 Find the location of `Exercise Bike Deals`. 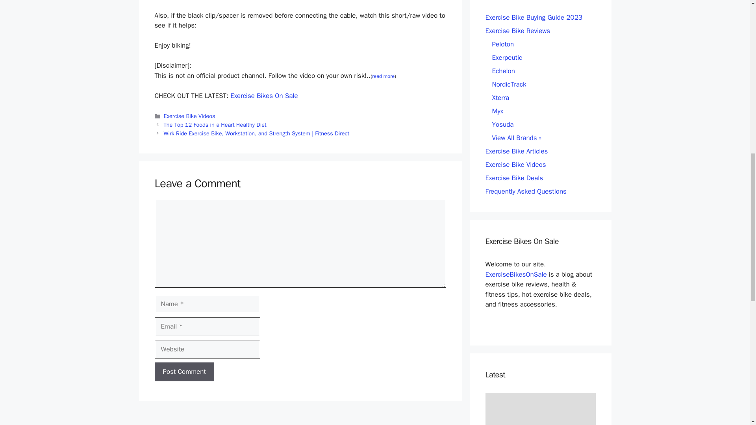

Exercise Bike Deals is located at coordinates (514, 178).